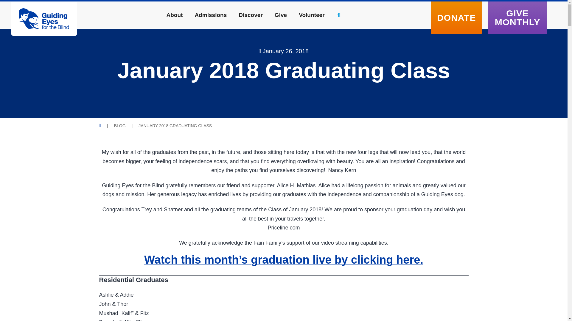 The width and height of the screenshot is (572, 321). Describe the element at coordinates (211, 15) in the screenshot. I see `Admissions` at that location.